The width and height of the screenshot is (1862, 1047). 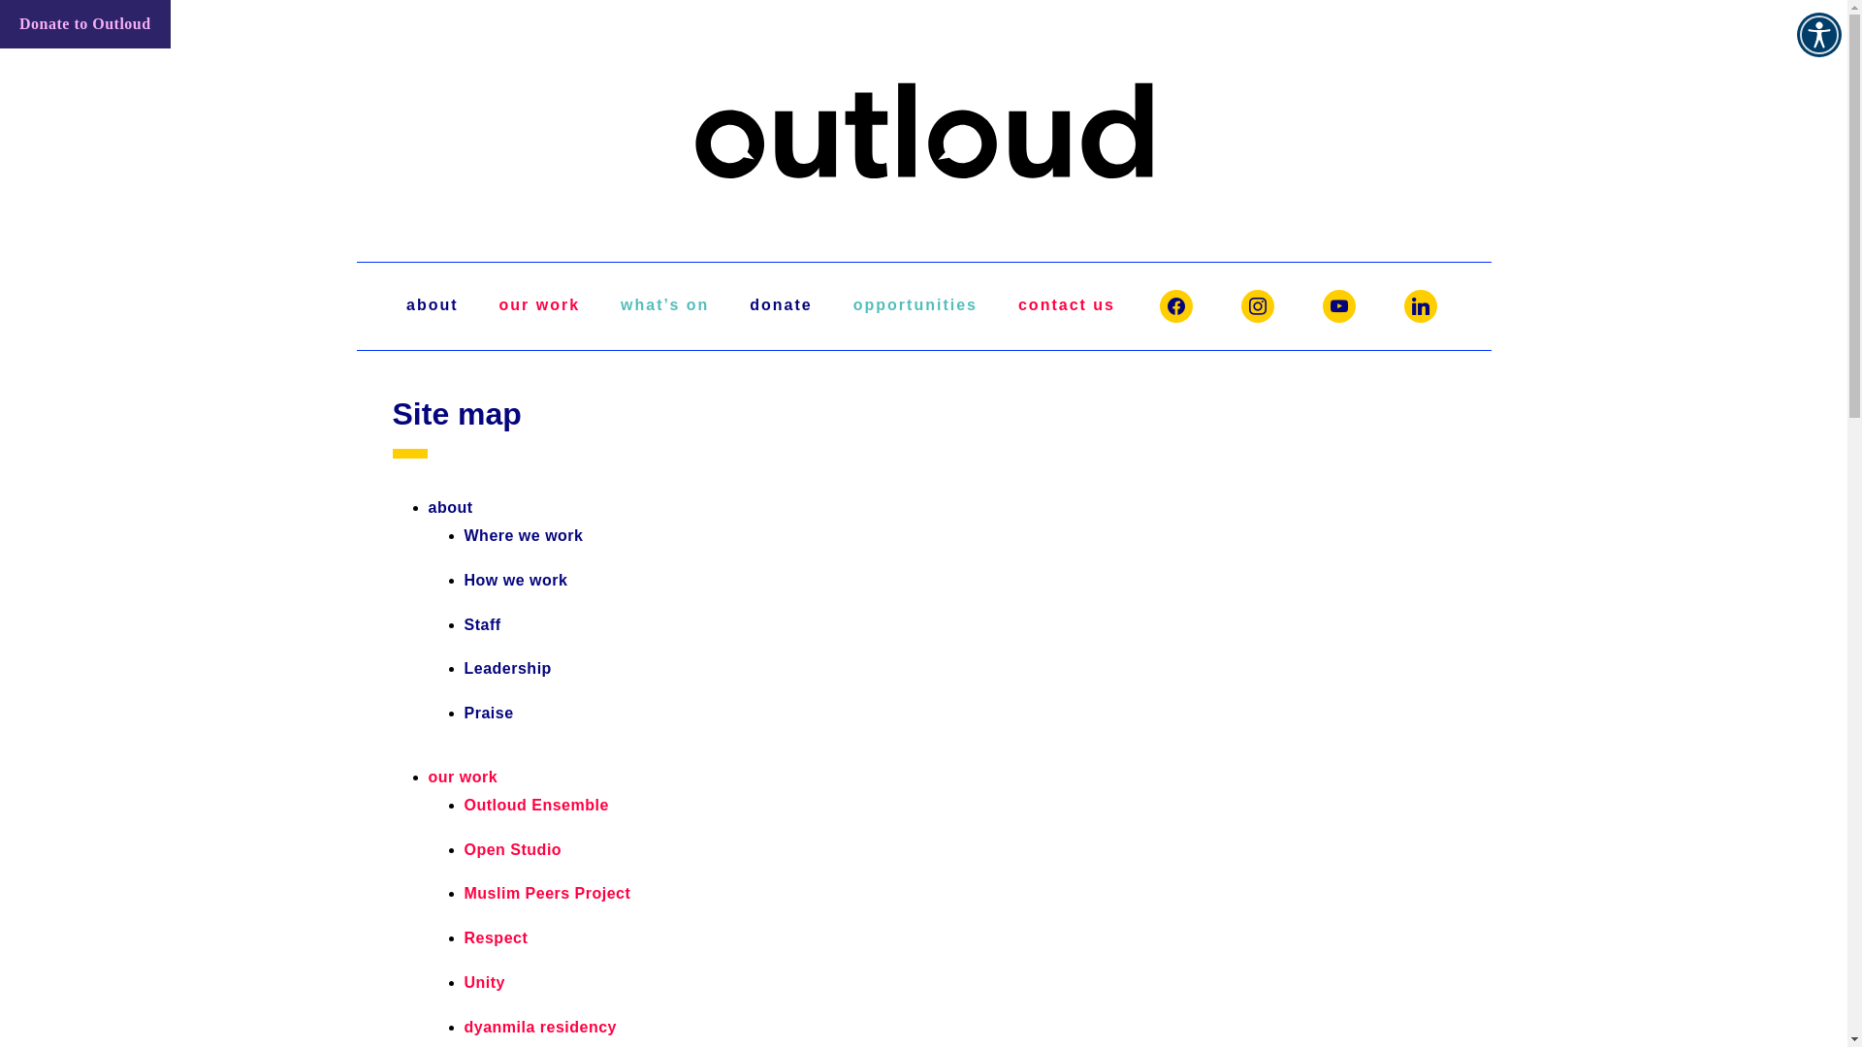 What do you see at coordinates (915, 306) in the screenshot?
I see `opportunities` at bounding box center [915, 306].